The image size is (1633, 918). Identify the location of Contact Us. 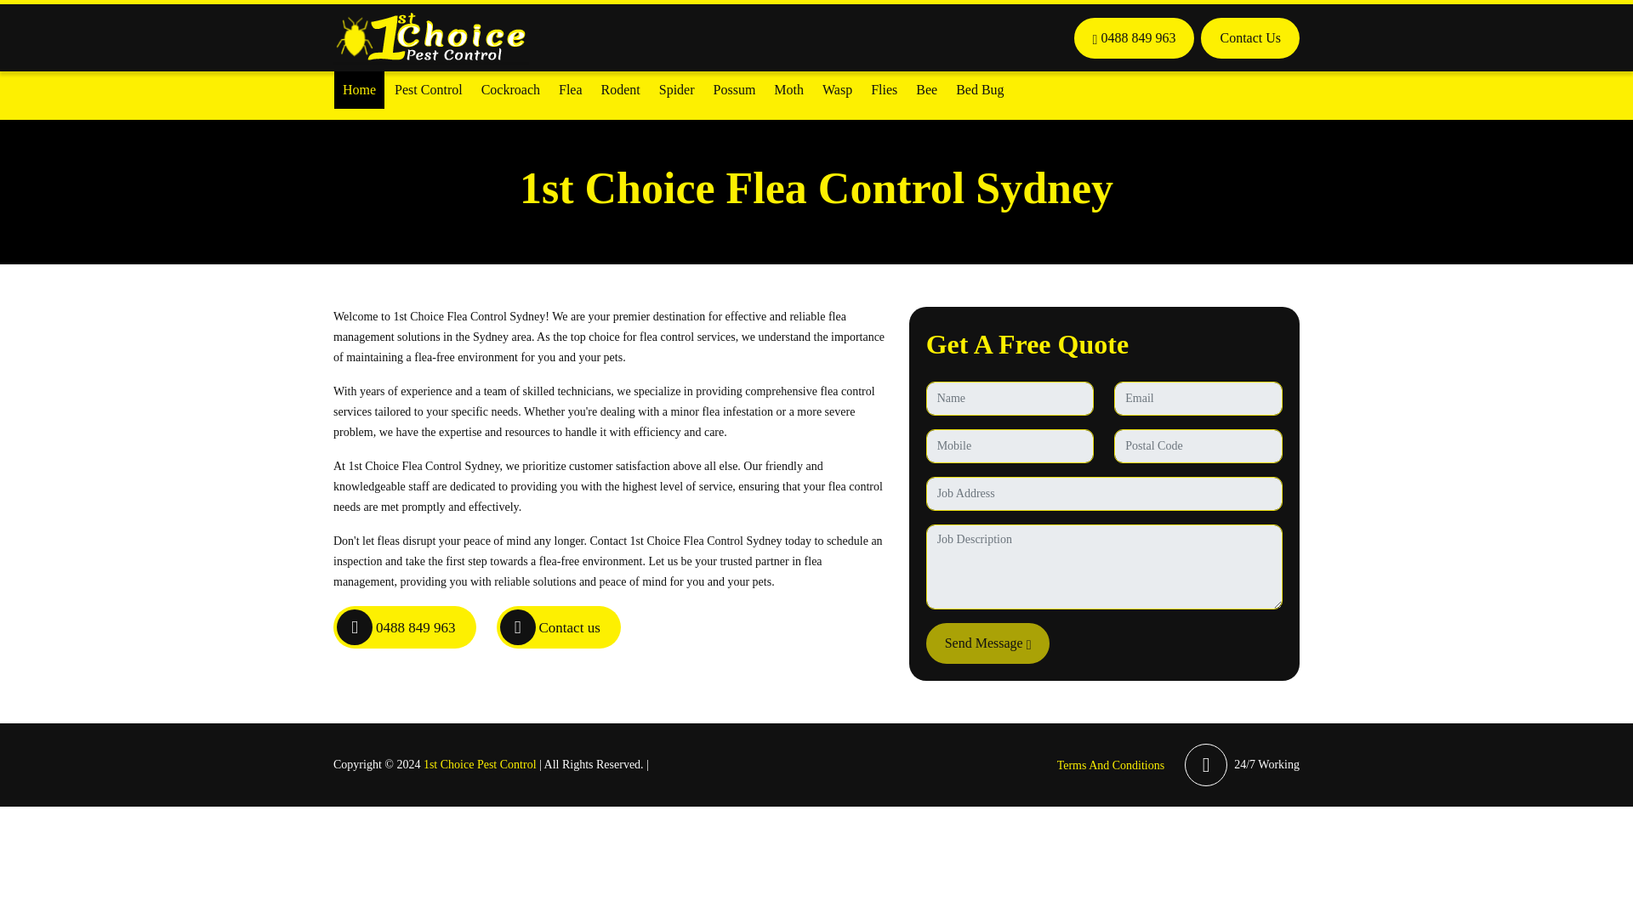
(1250, 37).